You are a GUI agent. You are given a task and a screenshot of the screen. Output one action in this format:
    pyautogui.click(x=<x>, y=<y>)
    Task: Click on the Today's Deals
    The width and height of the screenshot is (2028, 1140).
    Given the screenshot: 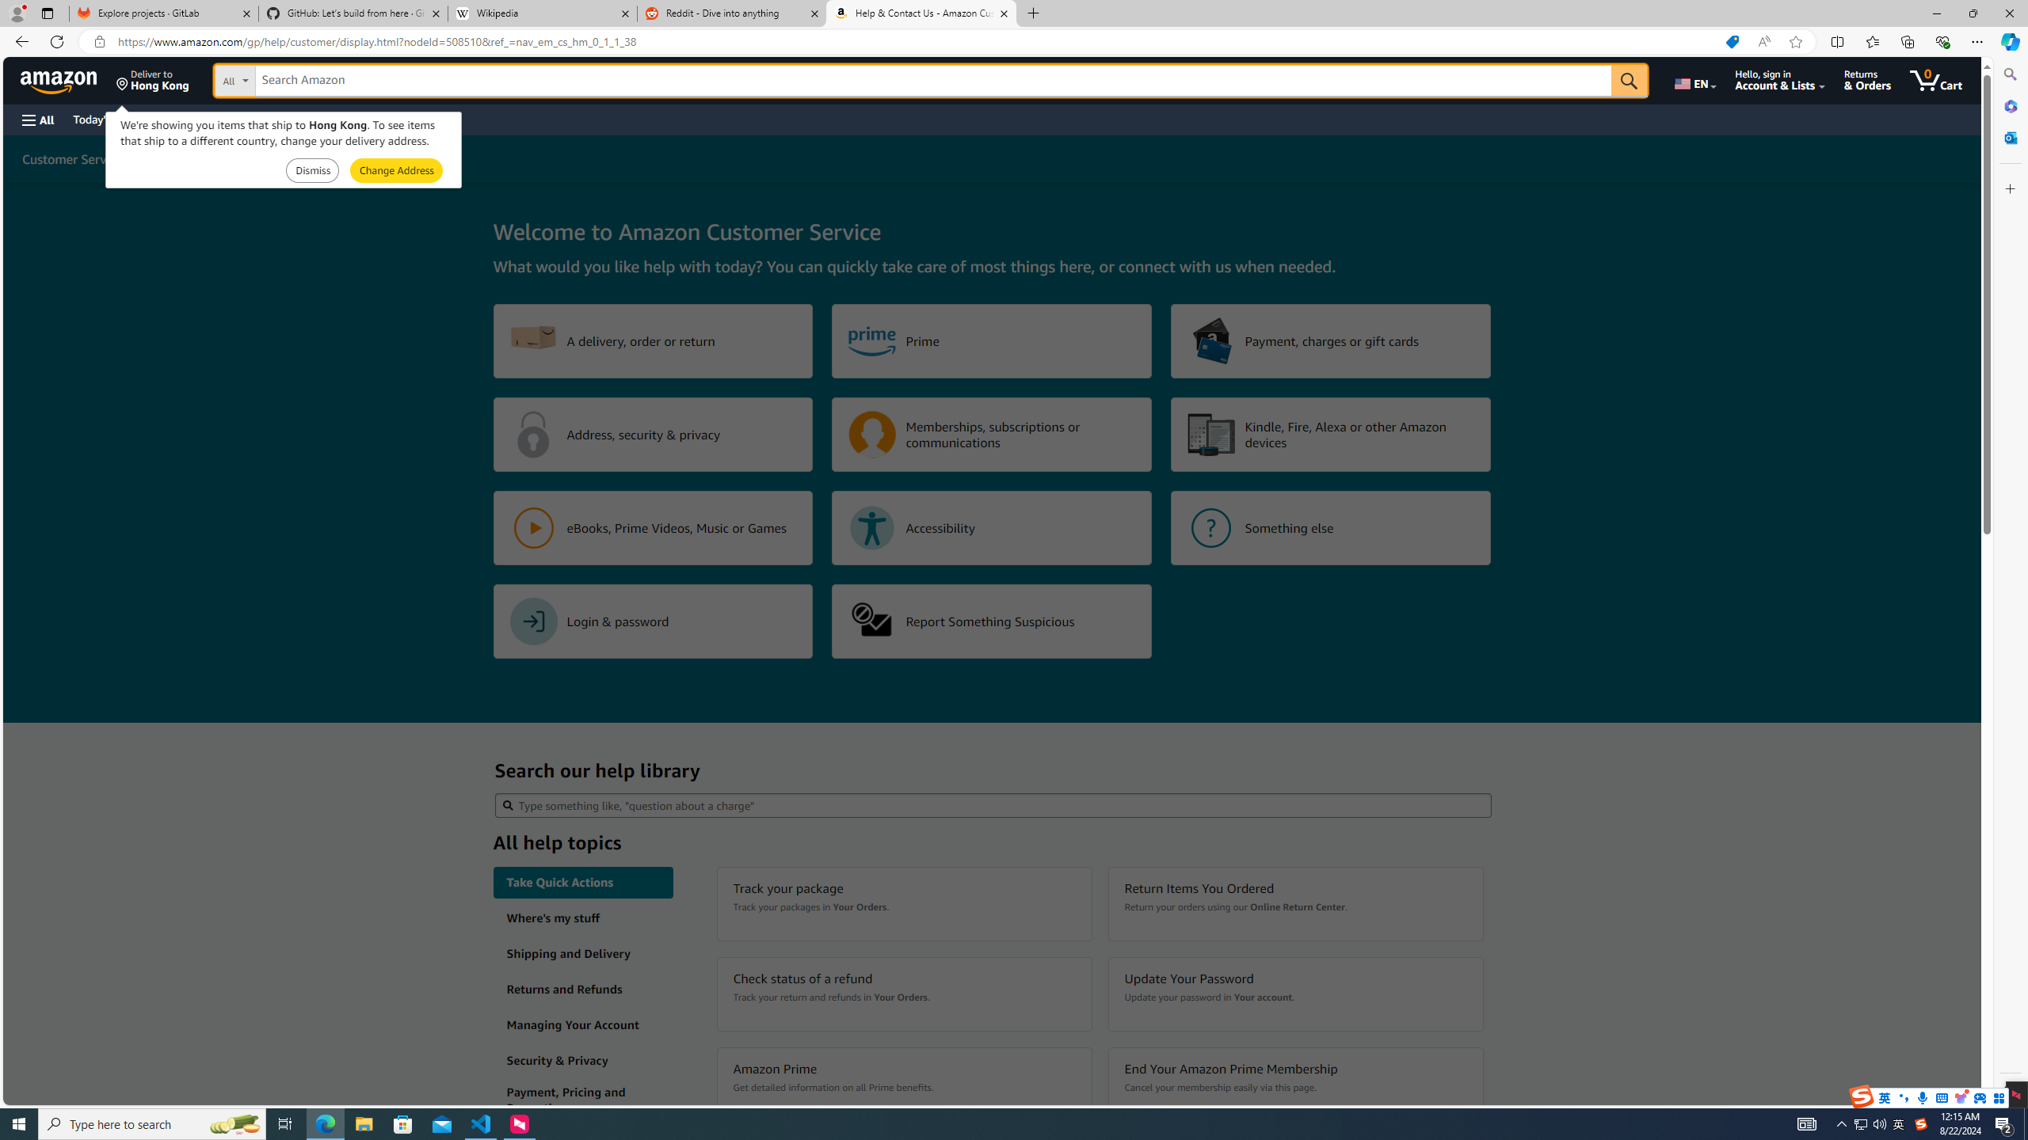 What is the action you would take?
    pyautogui.click(x=106, y=119)
    